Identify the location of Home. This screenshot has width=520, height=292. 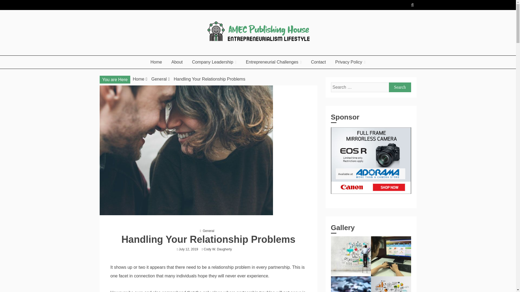
(138, 79).